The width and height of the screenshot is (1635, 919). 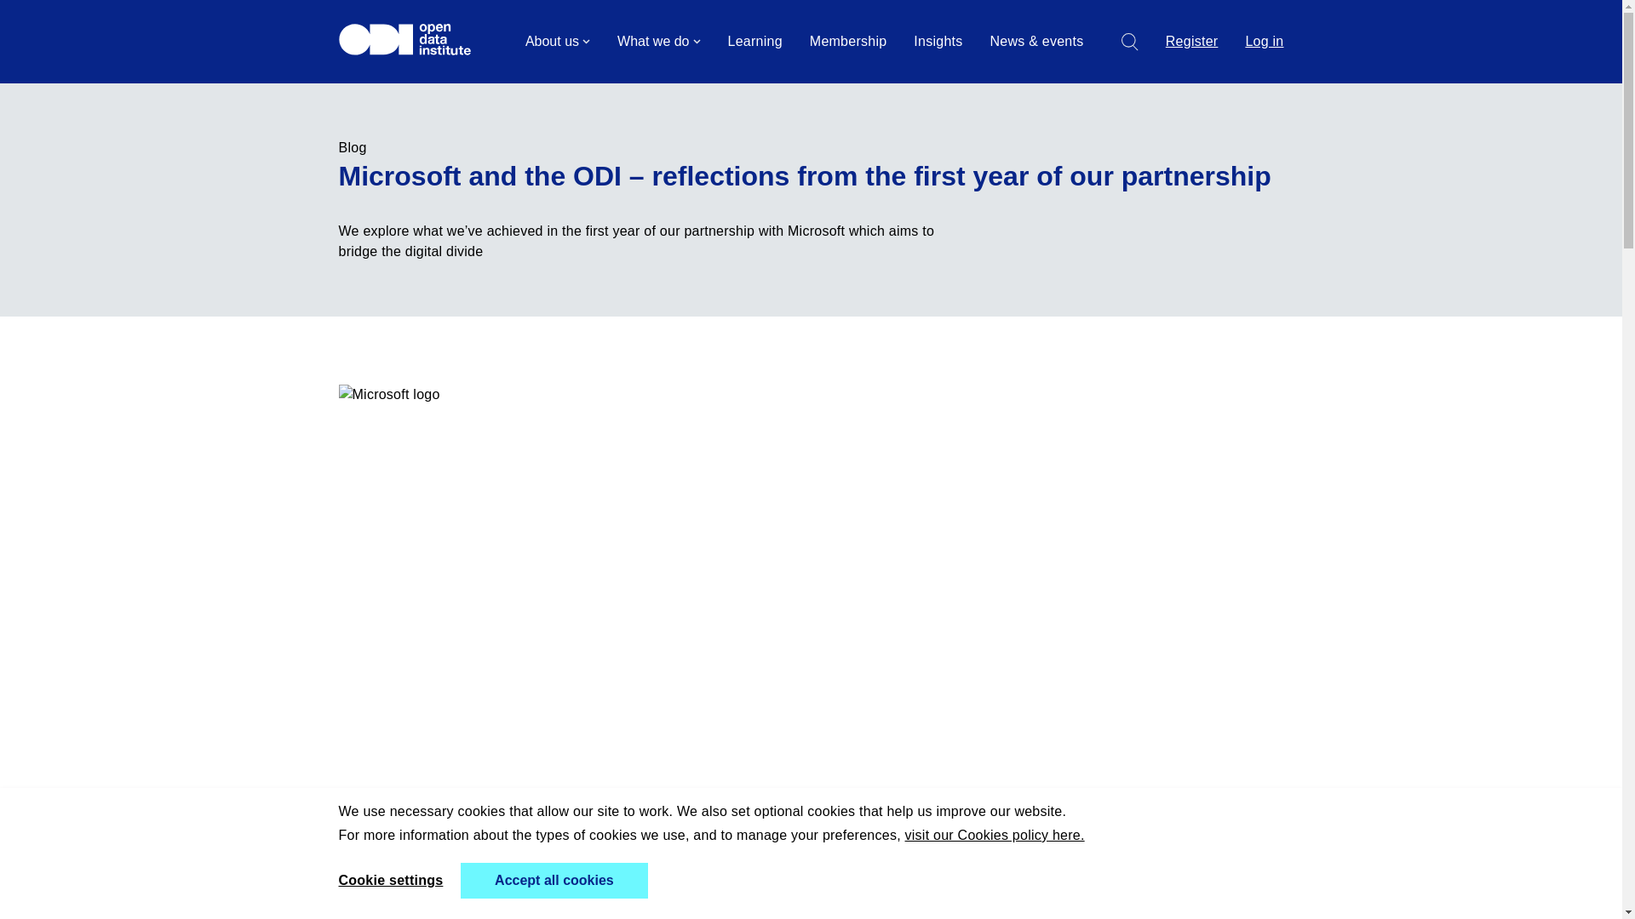 I want to click on Learning, so click(x=754, y=41).